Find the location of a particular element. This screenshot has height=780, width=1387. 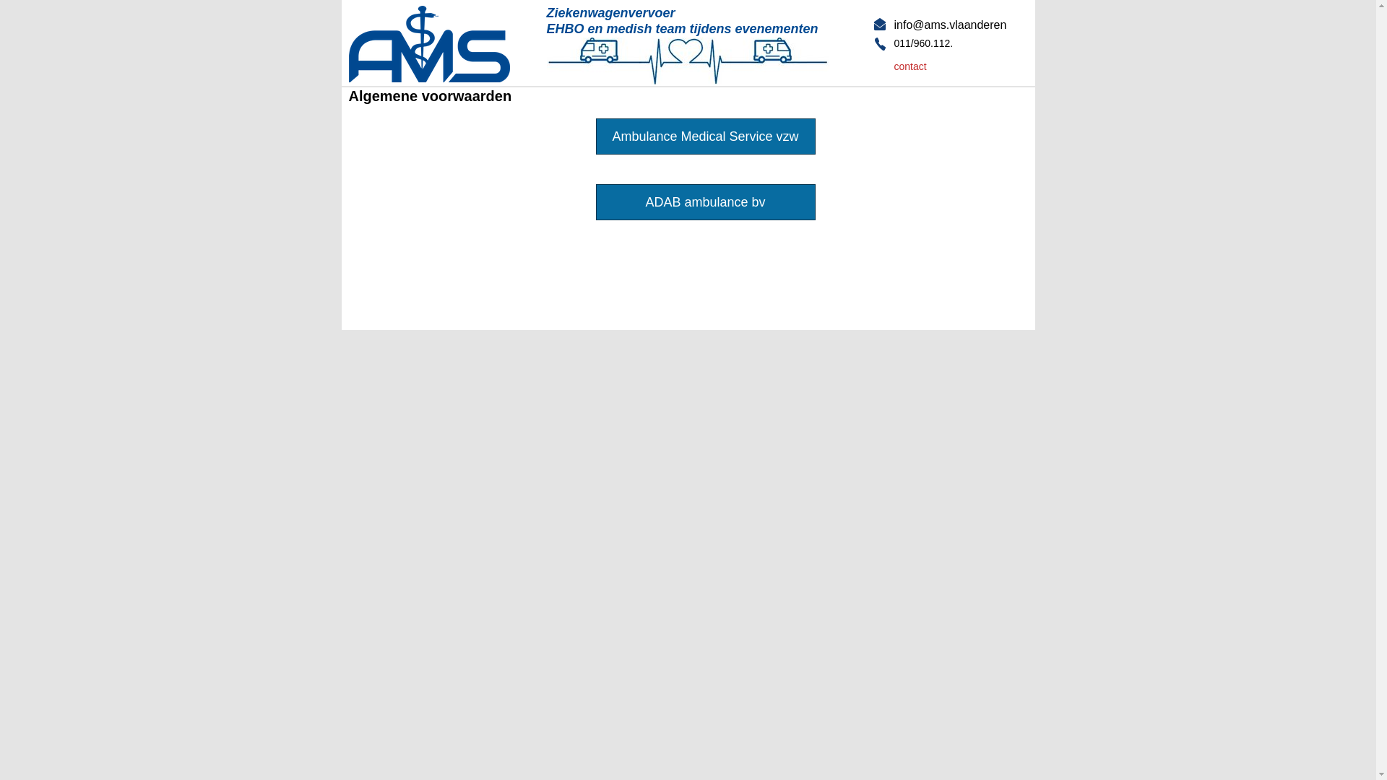

AMS is located at coordinates (429, 44).